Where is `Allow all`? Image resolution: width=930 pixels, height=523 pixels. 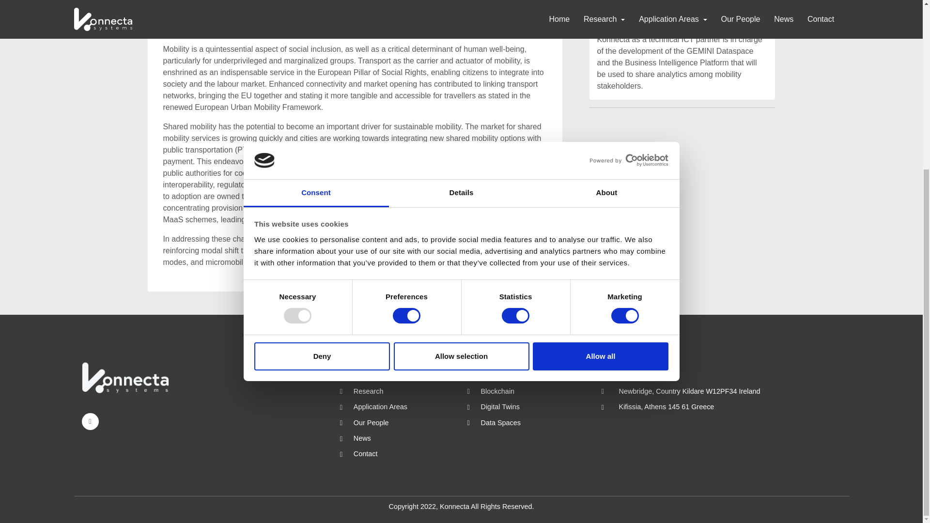
Allow all is located at coordinates (601, 111).